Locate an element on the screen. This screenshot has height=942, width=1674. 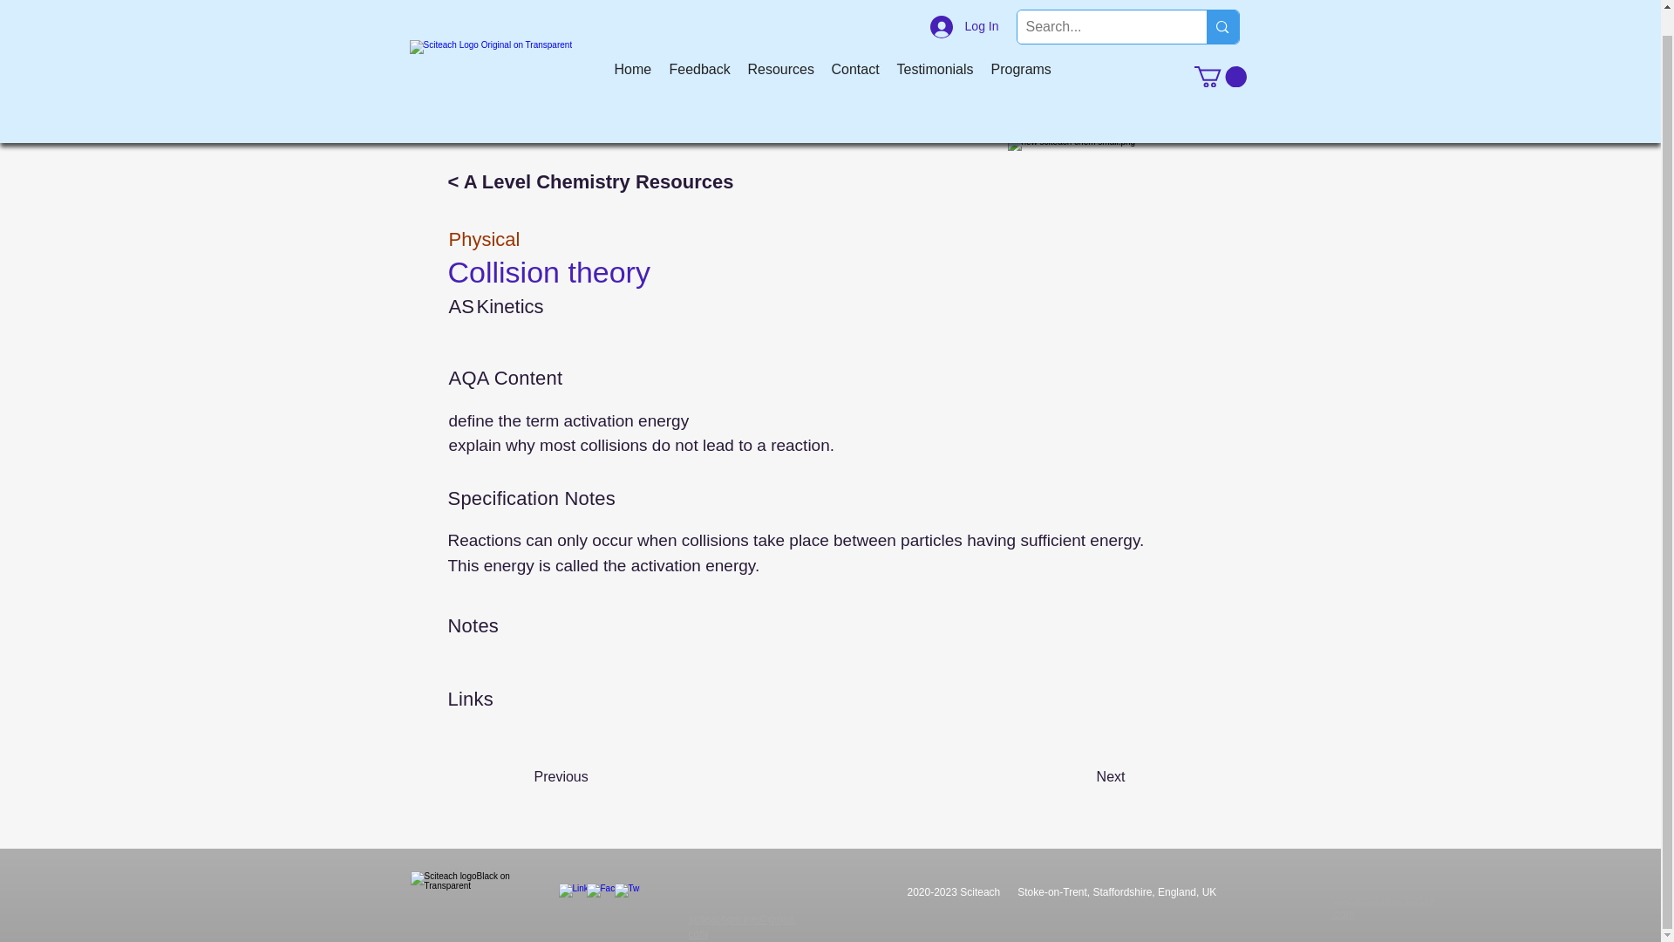
Programs is located at coordinates (1020, 45).